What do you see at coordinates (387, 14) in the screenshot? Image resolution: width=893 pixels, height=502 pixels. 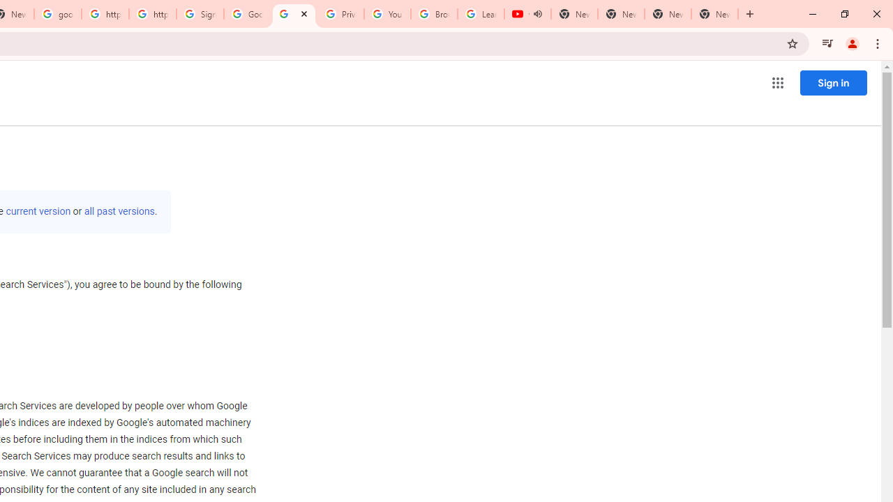 I see `YouTube` at bounding box center [387, 14].